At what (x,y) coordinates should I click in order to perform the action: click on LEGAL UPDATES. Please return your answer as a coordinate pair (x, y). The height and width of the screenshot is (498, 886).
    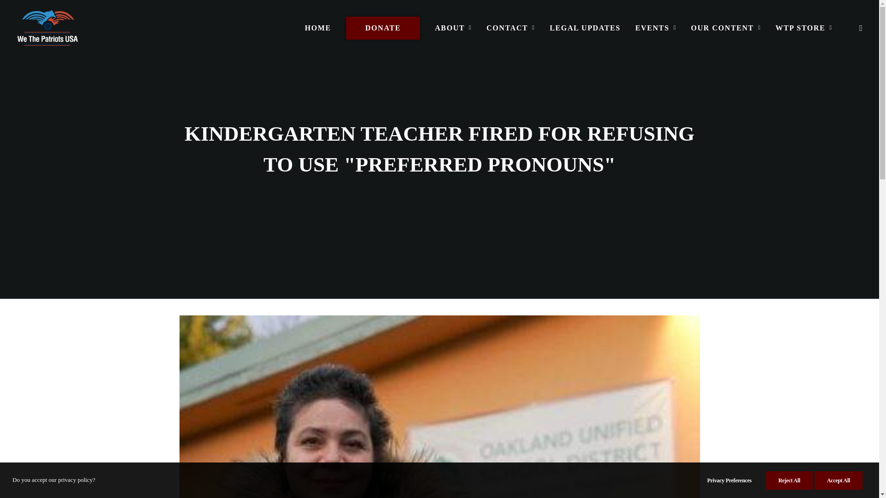
    Looking at the image, I should click on (584, 28).